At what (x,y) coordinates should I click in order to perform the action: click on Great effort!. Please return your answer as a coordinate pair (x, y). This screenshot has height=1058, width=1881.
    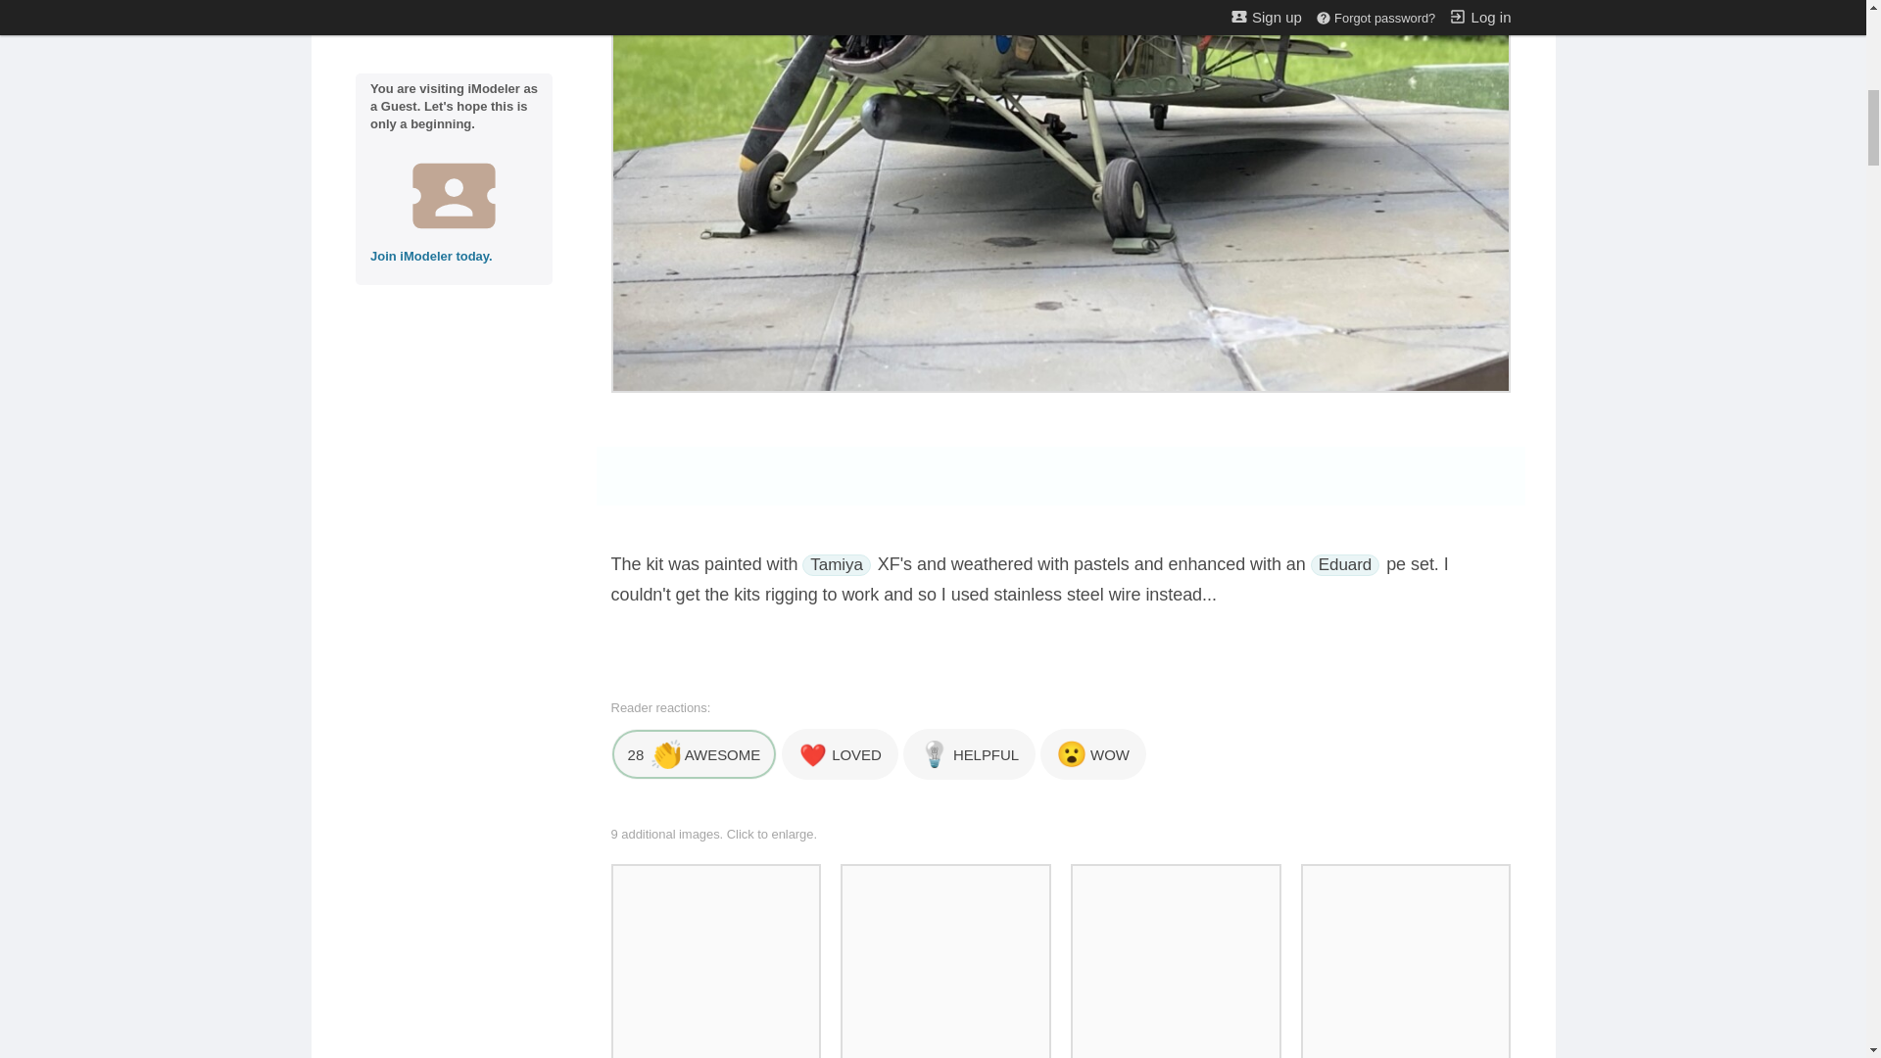
    Looking at the image, I should click on (695, 754).